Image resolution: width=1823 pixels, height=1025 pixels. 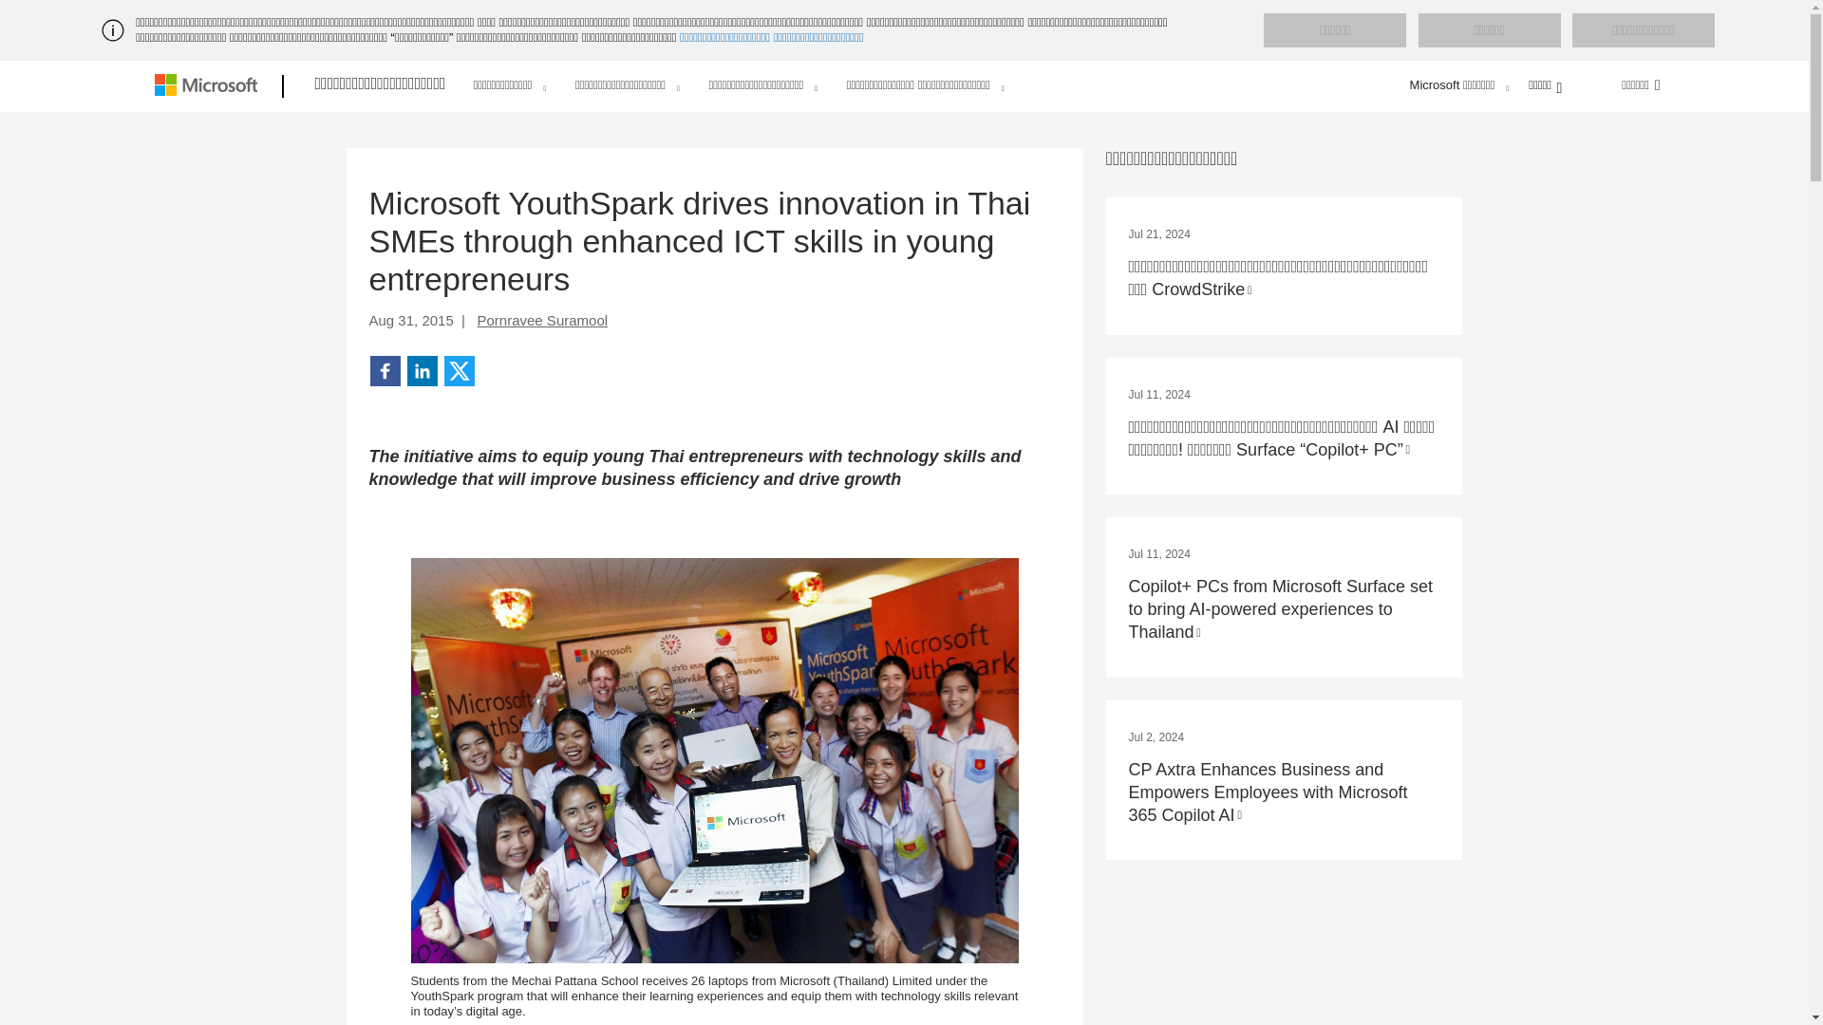 What do you see at coordinates (1158, 233) in the screenshot?
I see `July 21, 2024` at bounding box center [1158, 233].